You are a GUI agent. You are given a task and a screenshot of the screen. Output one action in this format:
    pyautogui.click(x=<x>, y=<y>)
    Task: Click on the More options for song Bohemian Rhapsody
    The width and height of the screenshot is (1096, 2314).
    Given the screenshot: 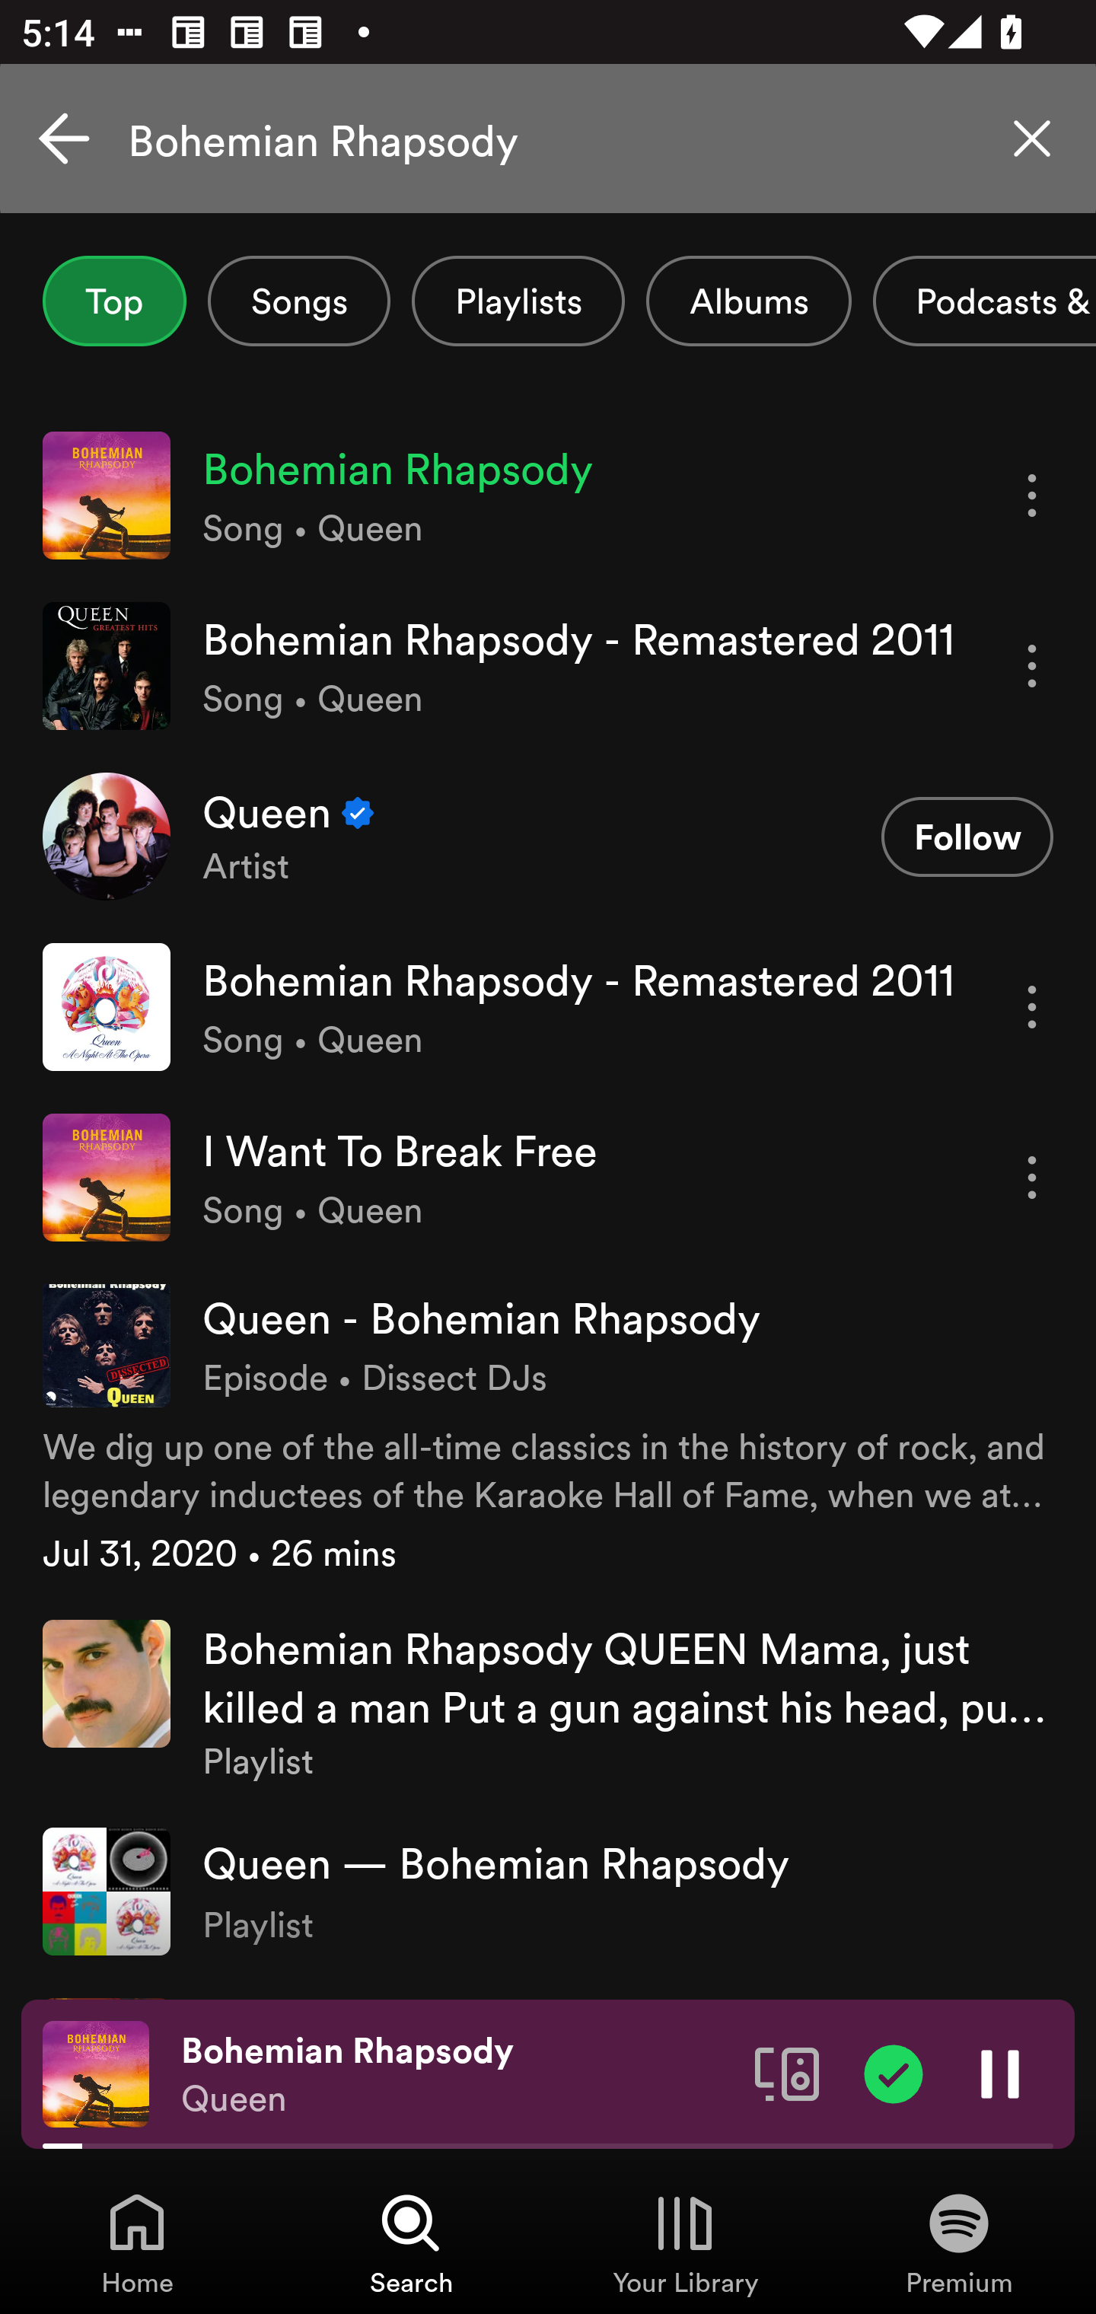 What is the action you would take?
    pyautogui.click(x=1032, y=496)
    